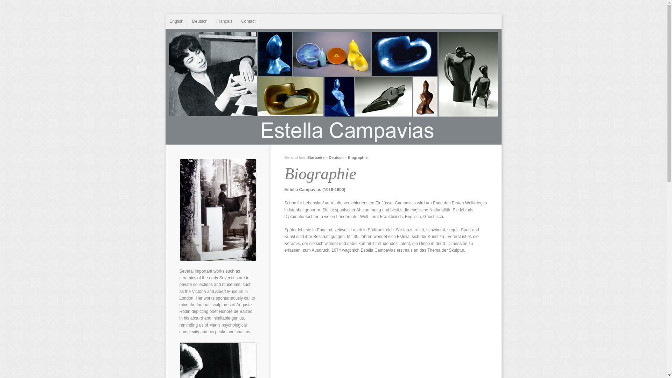 The width and height of the screenshot is (672, 378). What do you see at coordinates (316, 157) in the screenshot?
I see `Startseite` at bounding box center [316, 157].